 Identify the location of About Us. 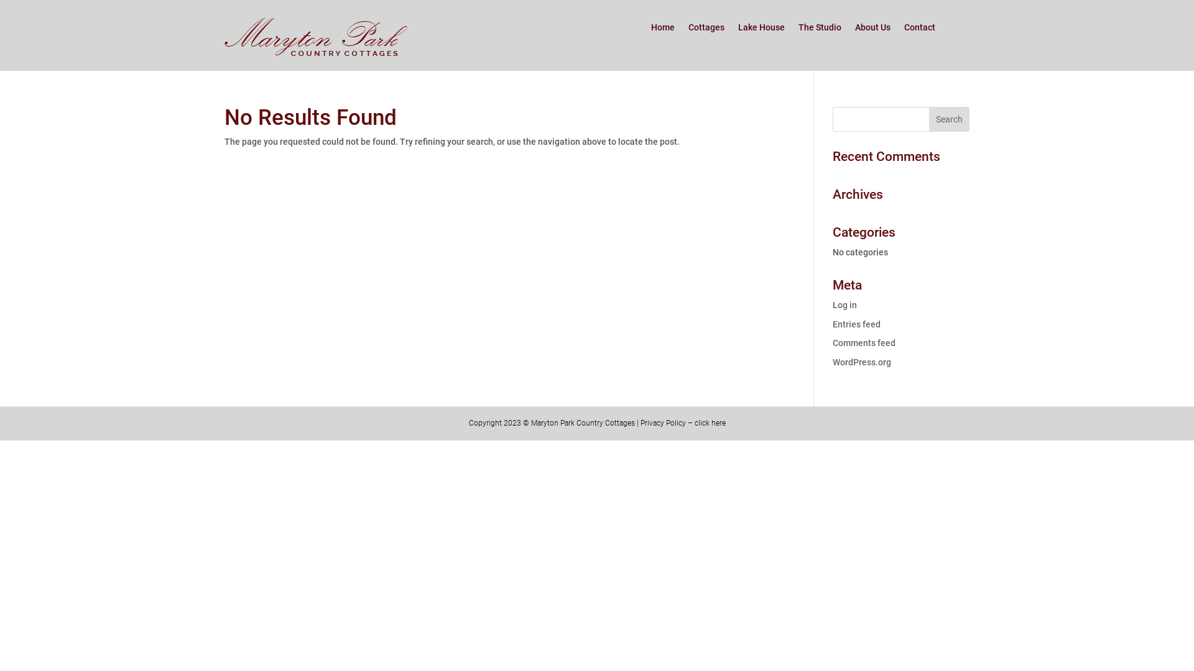
(873, 30).